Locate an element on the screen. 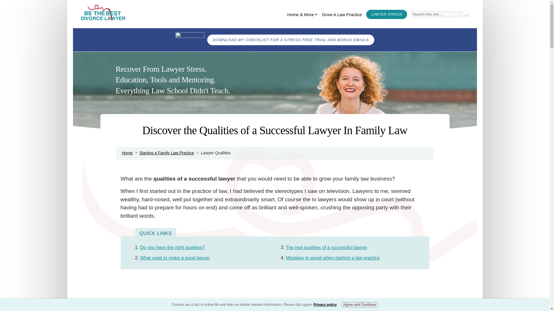 The width and height of the screenshot is (554, 311). Grow A Law Practice is located at coordinates (342, 15).